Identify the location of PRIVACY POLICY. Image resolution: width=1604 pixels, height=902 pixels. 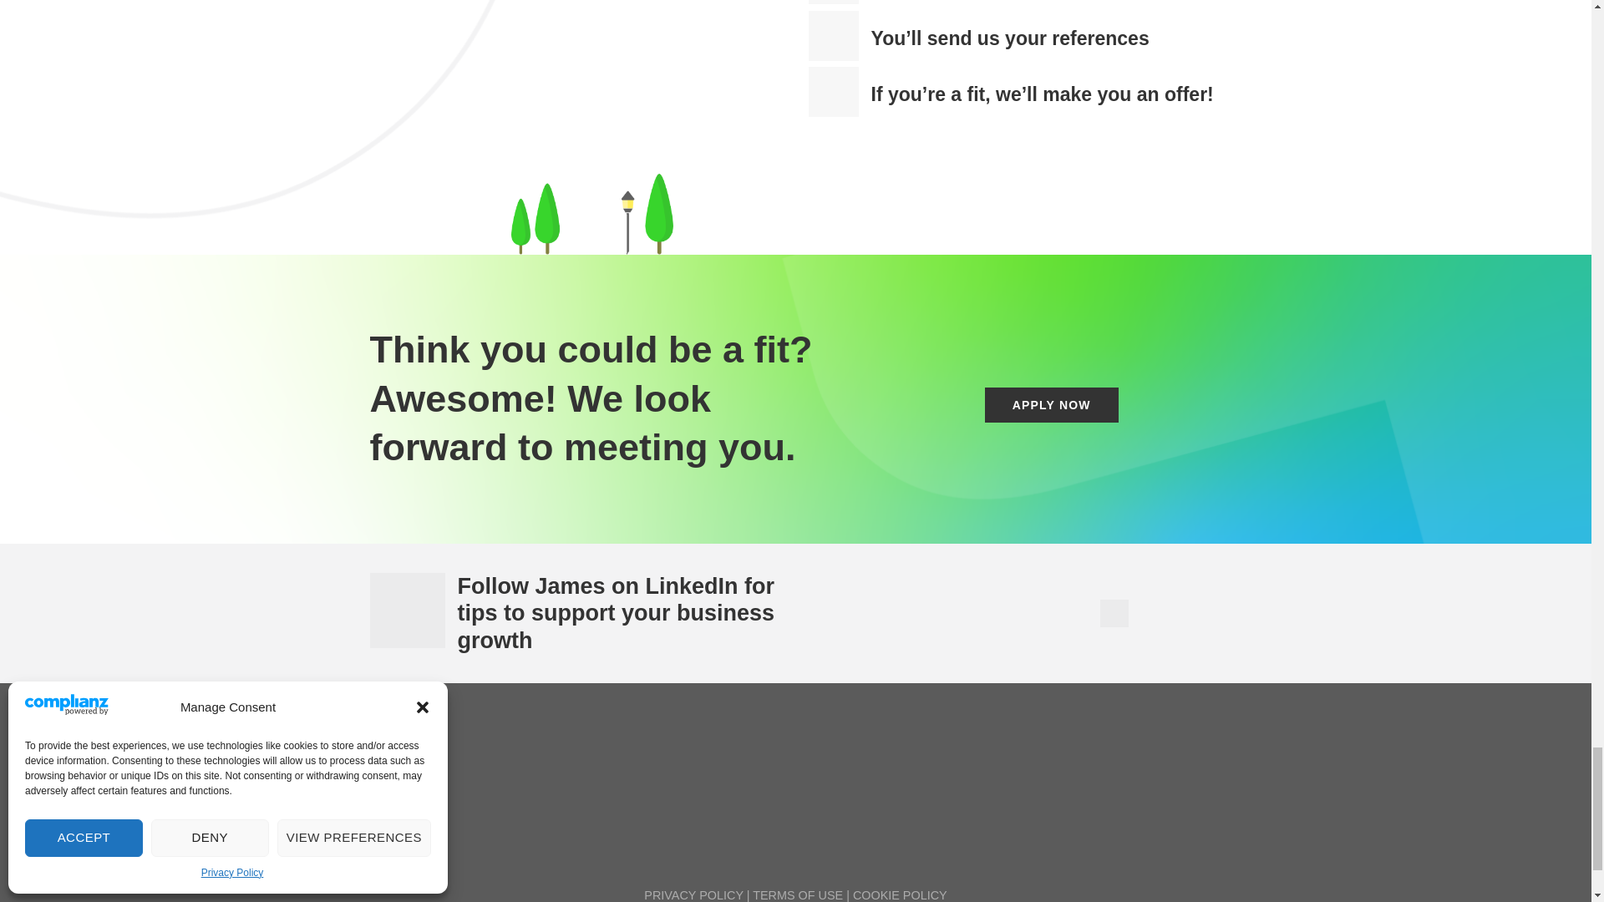
(693, 895).